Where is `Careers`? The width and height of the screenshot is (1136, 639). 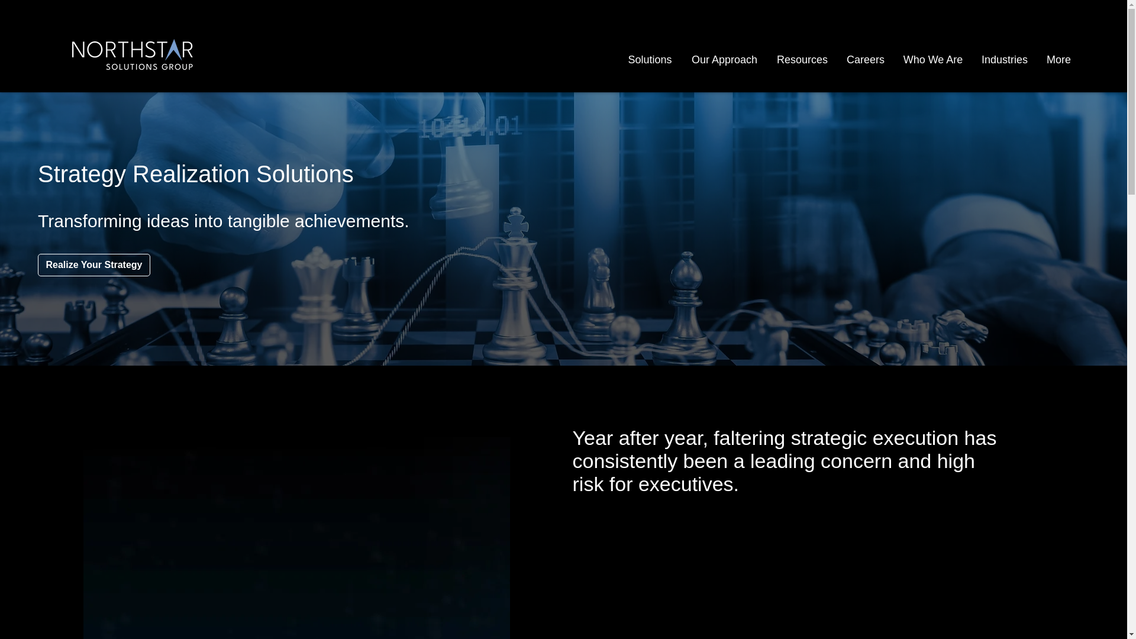 Careers is located at coordinates (866, 59).